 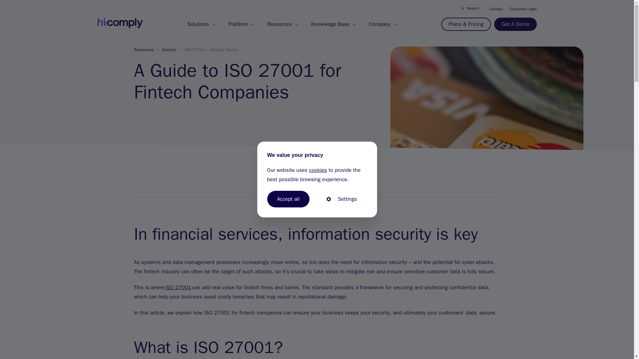 I want to click on Customer Login, so click(x=523, y=9).